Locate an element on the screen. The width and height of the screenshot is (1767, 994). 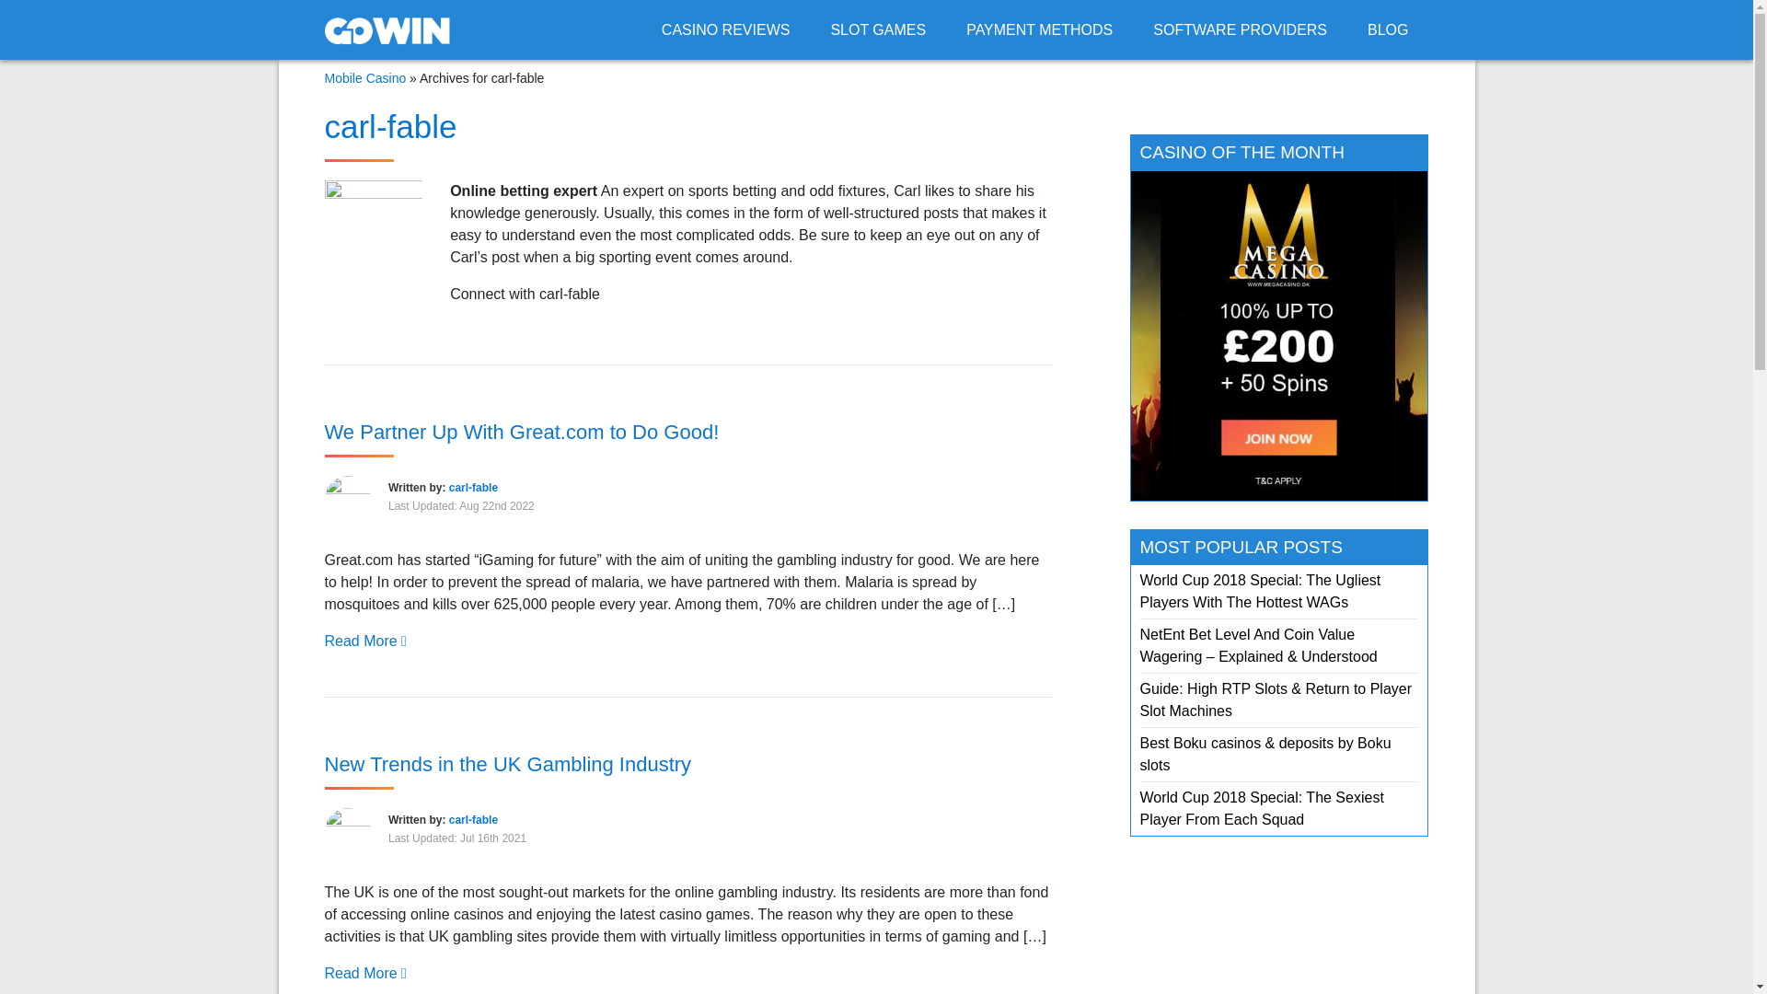
CASINO REVIEWS is located at coordinates (725, 29).